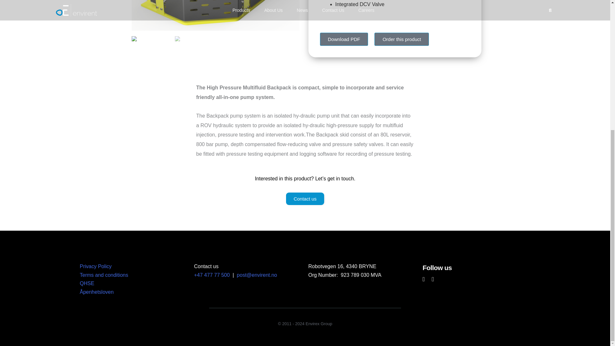  I want to click on Privacy Policy, so click(96, 266).